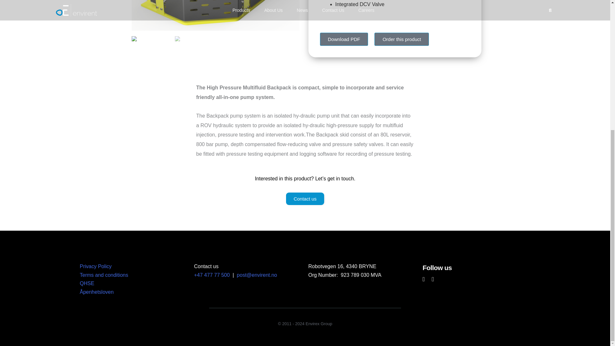  I want to click on Privacy Policy, so click(96, 266).